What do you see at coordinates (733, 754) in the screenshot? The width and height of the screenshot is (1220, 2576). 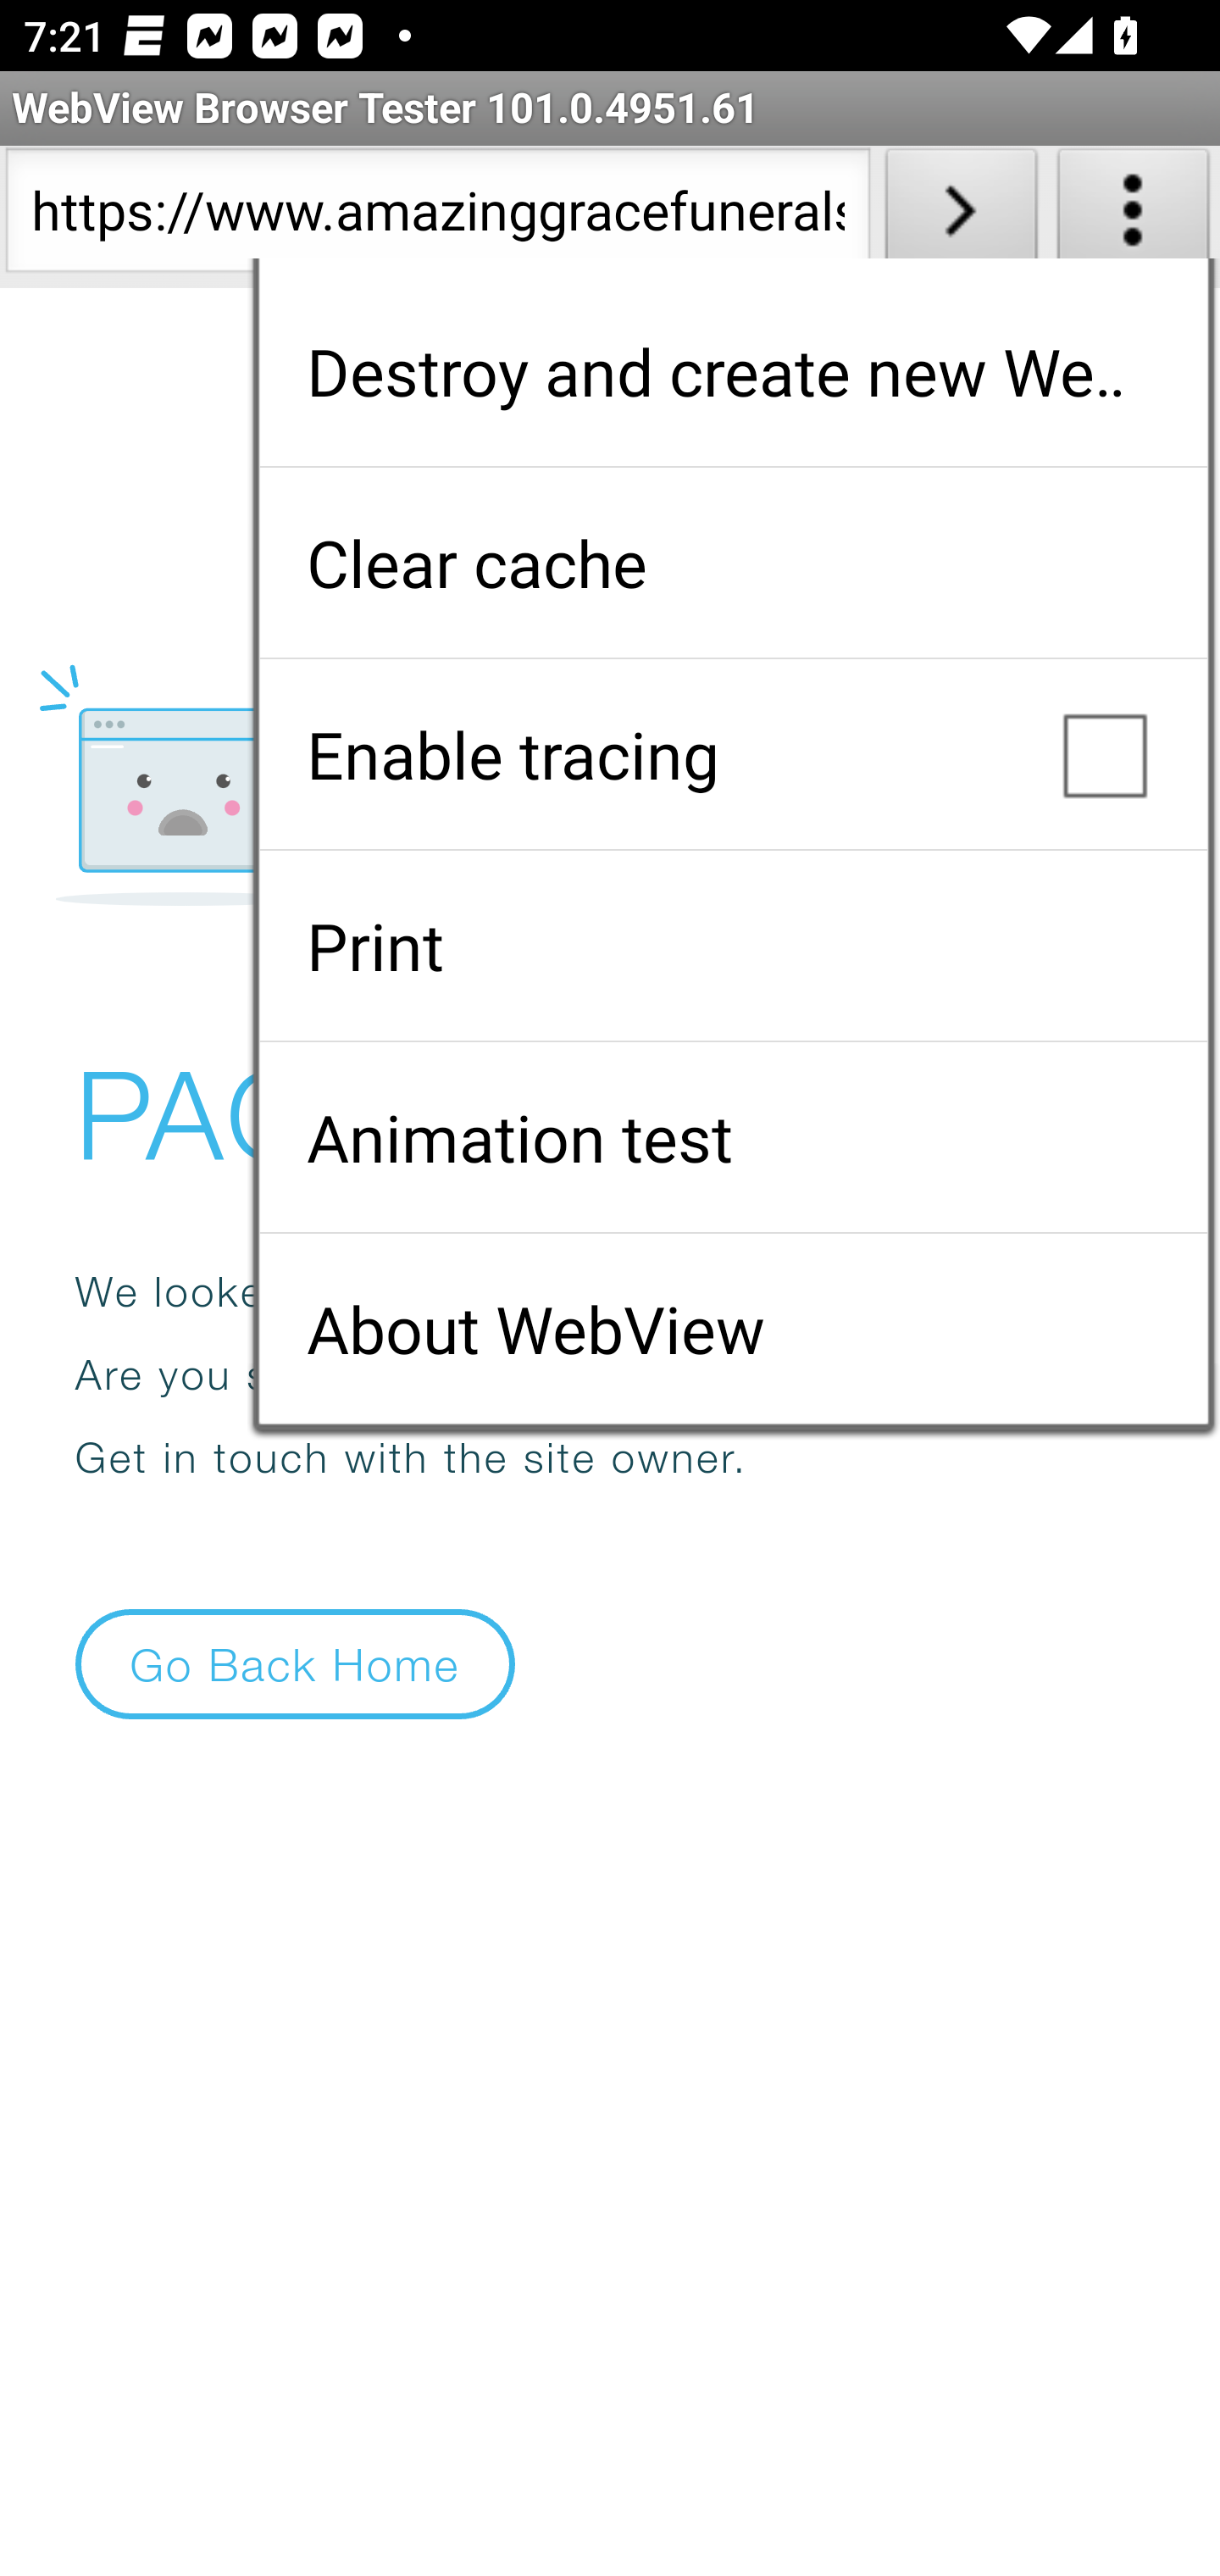 I see `Enable tracing` at bounding box center [733, 754].